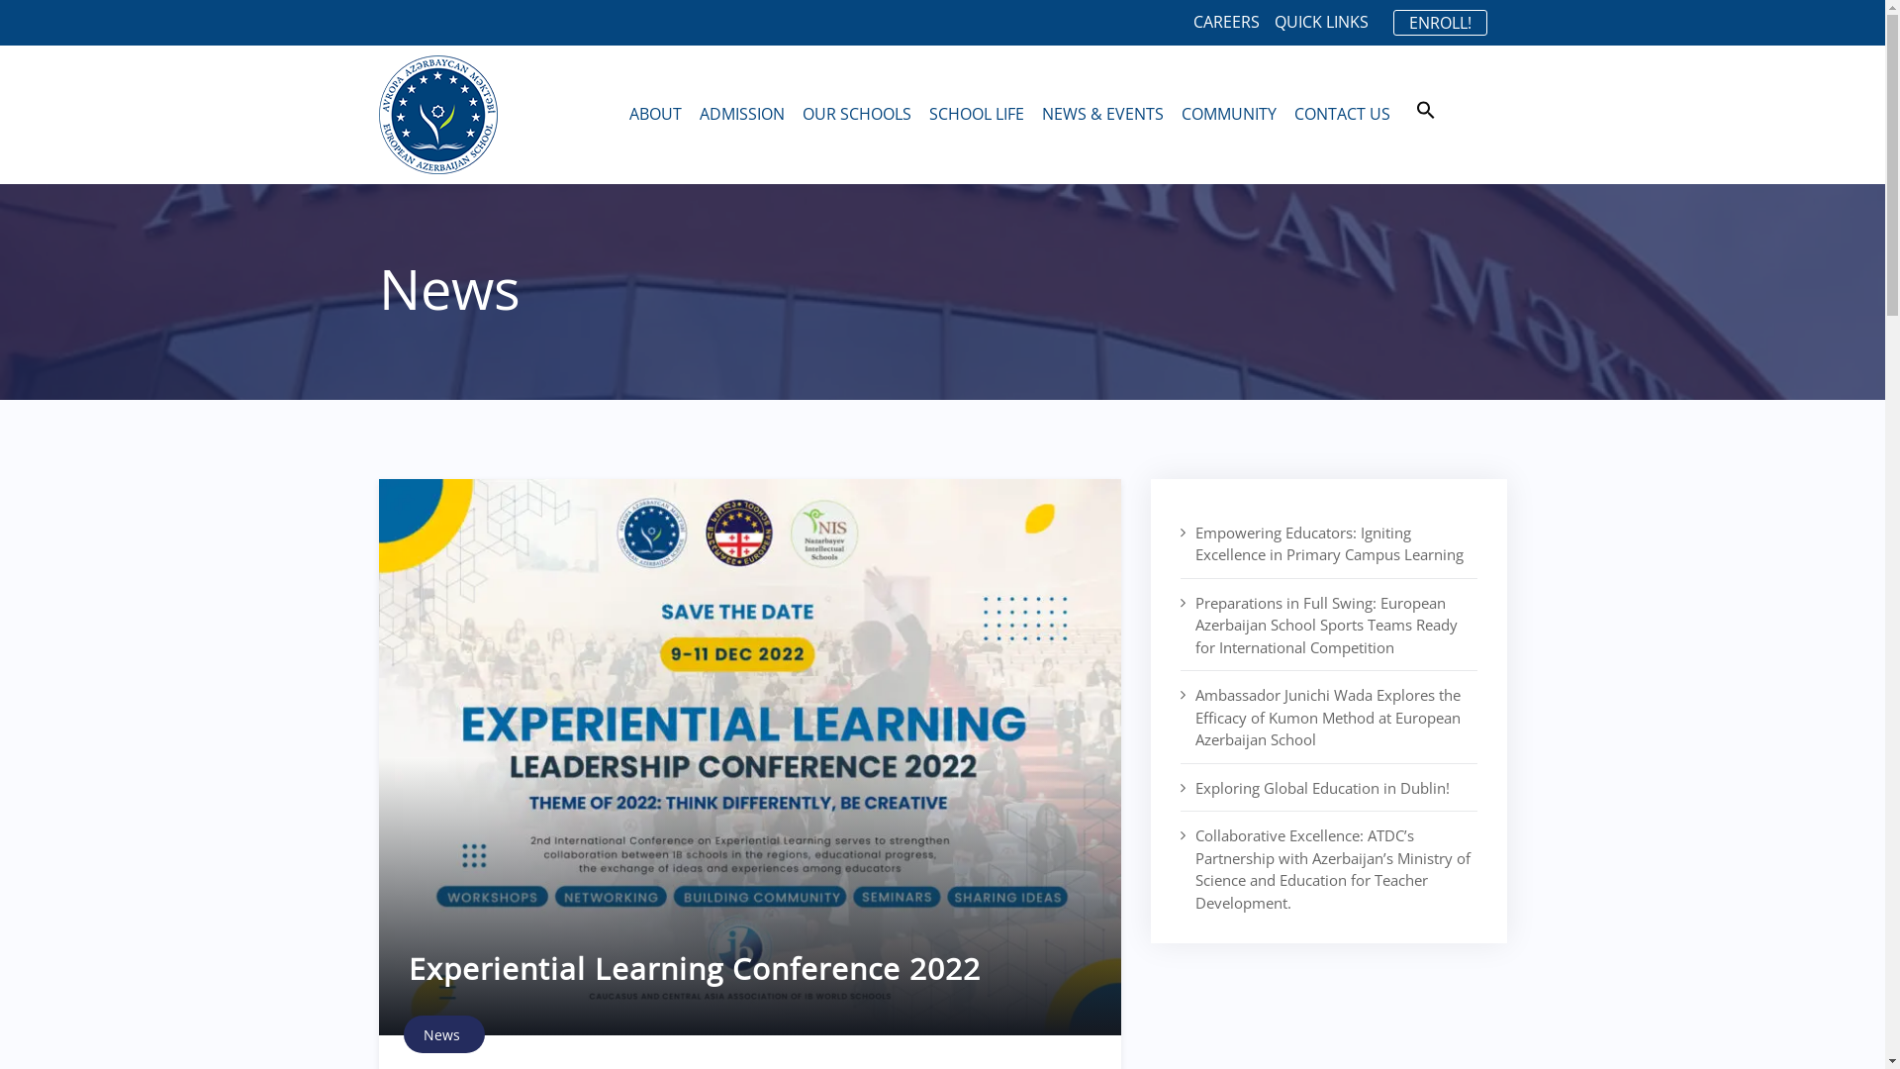 The height and width of the screenshot is (1069, 1900). What do you see at coordinates (744, 115) in the screenshot?
I see `ADMISSION` at bounding box center [744, 115].